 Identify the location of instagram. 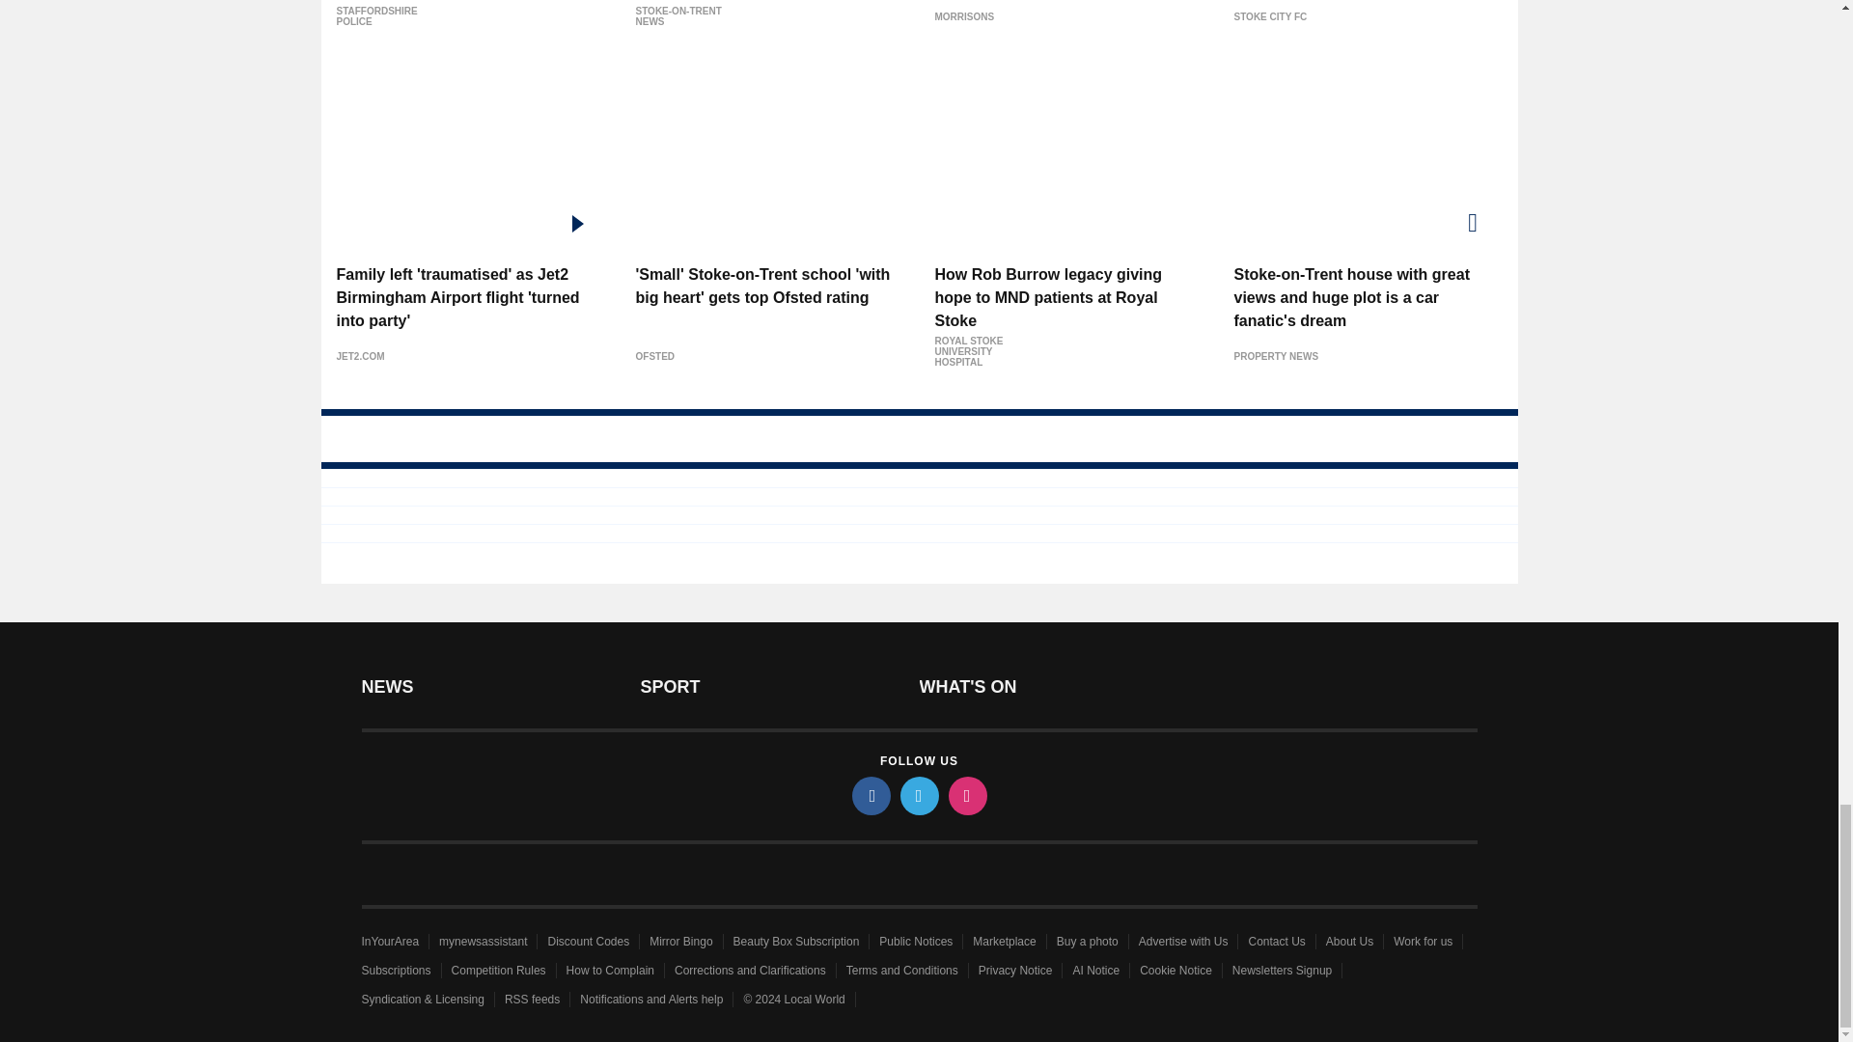
(966, 795).